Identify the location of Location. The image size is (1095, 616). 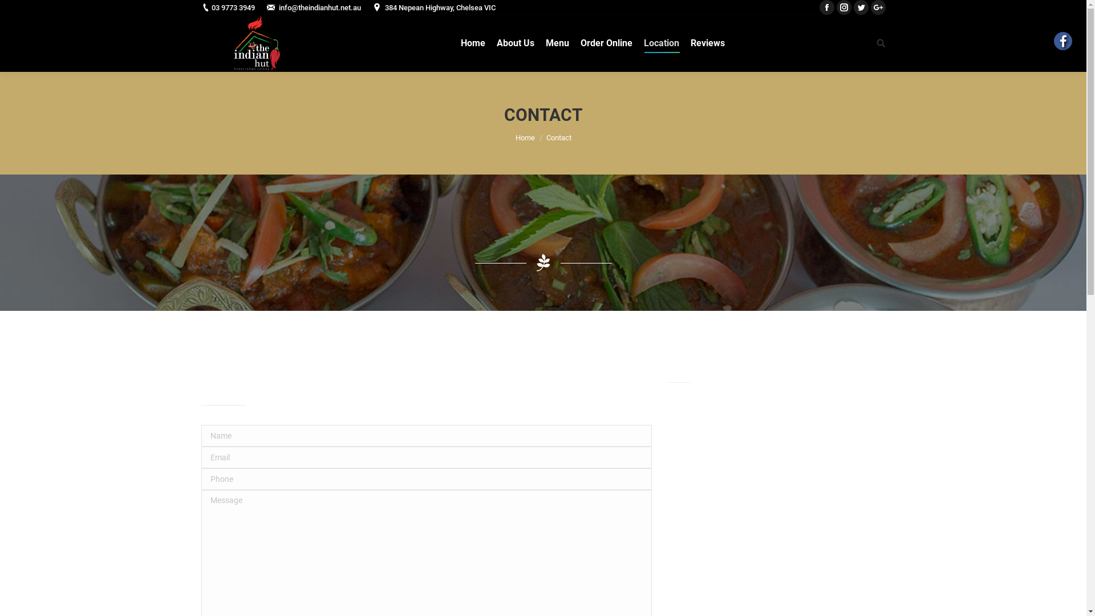
(661, 43).